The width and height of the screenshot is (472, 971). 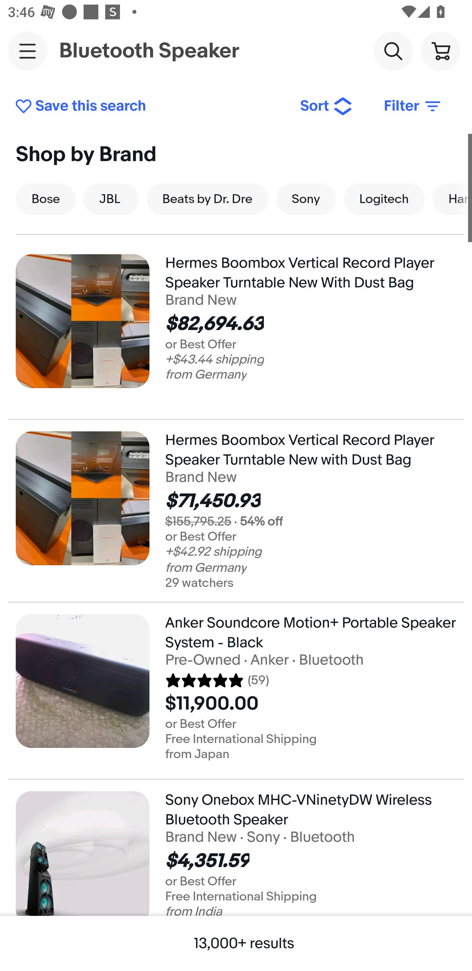 What do you see at coordinates (326, 106) in the screenshot?
I see `Sort` at bounding box center [326, 106].